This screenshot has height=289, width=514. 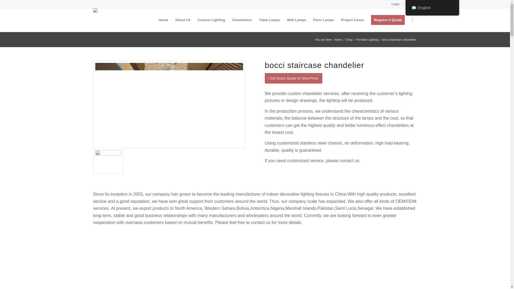 What do you see at coordinates (338, 40) in the screenshot?
I see `ANC Lighting` at bounding box center [338, 40].